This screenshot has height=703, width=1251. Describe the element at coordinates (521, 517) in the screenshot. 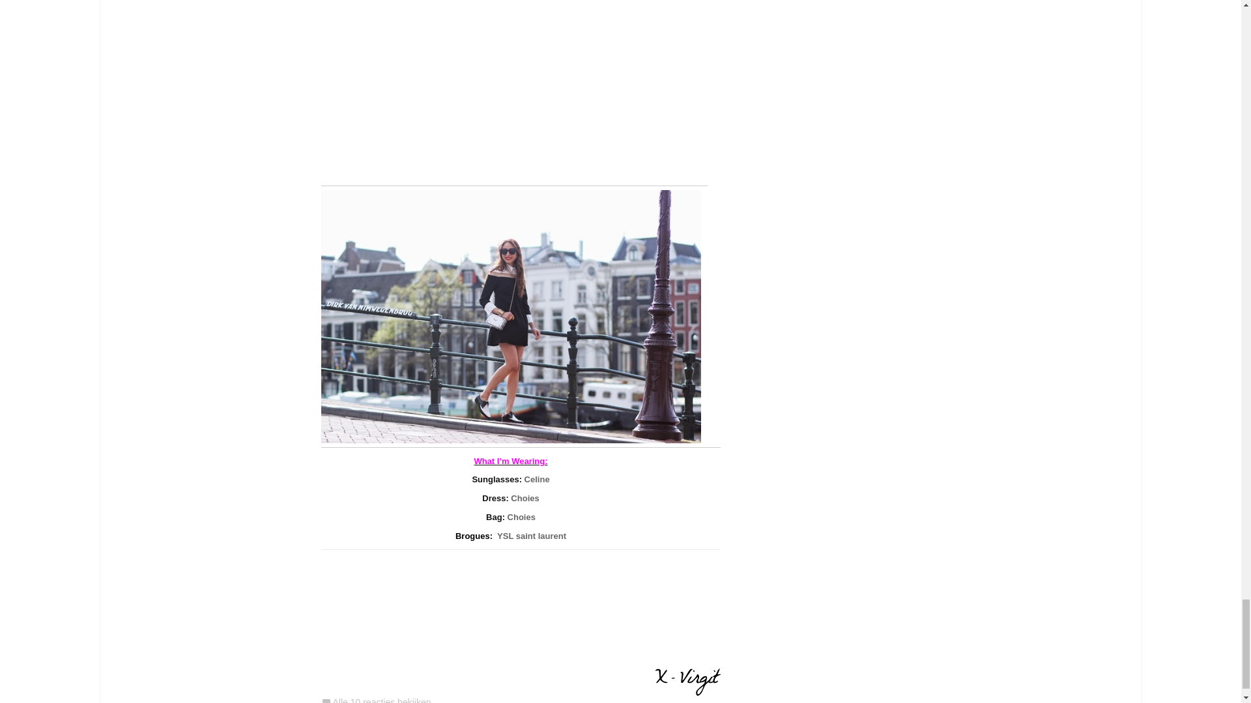

I see `Choies` at that location.